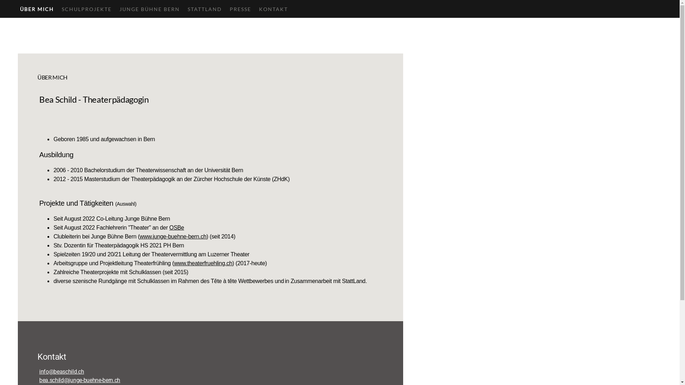  Describe the element at coordinates (273, 9) in the screenshot. I see `KONTAKT` at that location.